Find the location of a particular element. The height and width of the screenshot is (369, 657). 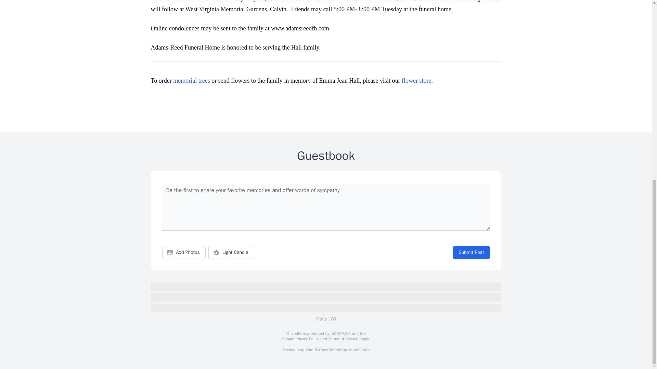

flower store is located at coordinates (416, 81).